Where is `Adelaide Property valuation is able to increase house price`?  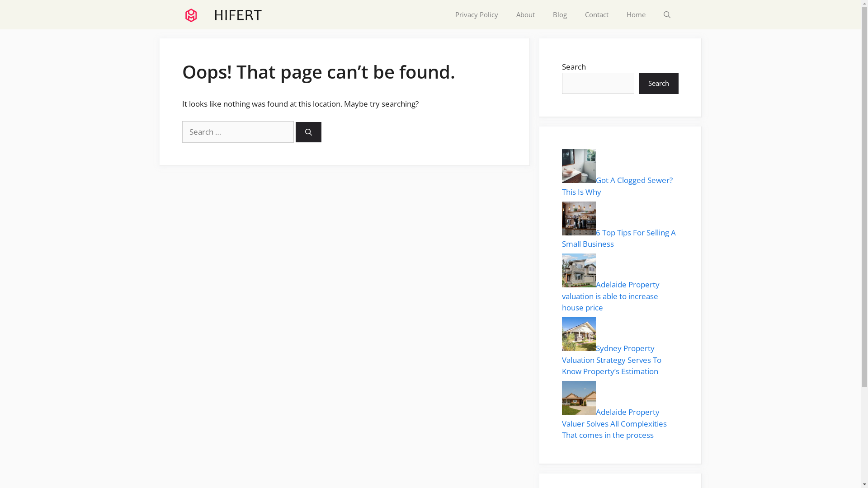 Adelaide Property valuation is able to increase house price is located at coordinates (610, 296).